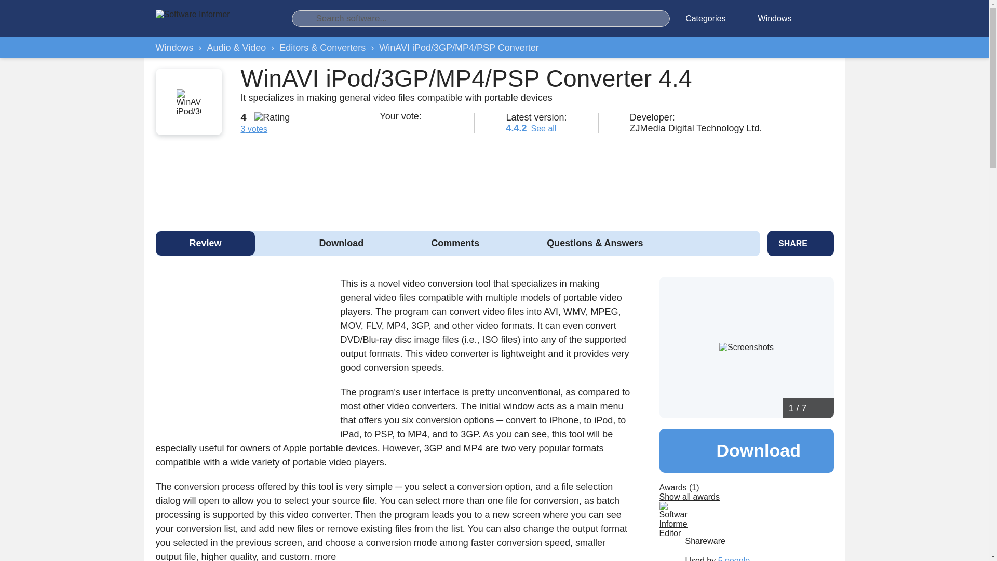  What do you see at coordinates (733, 559) in the screenshot?
I see `5 people` at bounding box center [733, 559].